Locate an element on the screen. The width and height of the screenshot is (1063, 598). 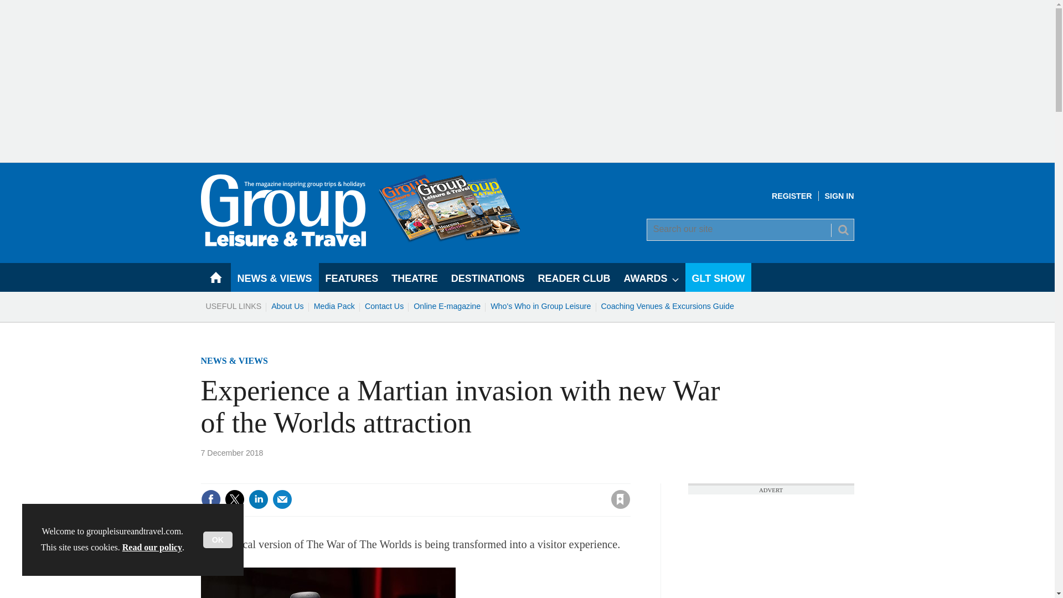
FEATURES is located at coordinates (352, 277).